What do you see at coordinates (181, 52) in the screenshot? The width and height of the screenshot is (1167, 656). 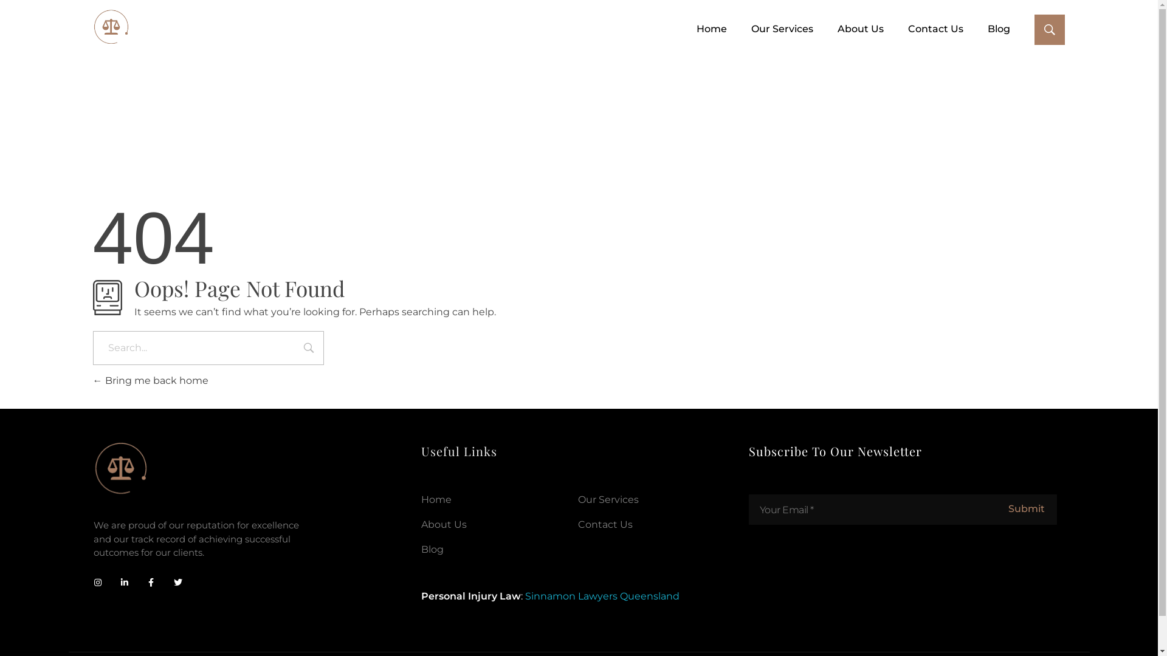 I see `Business and Family Law` at bounding box center [181, 52].